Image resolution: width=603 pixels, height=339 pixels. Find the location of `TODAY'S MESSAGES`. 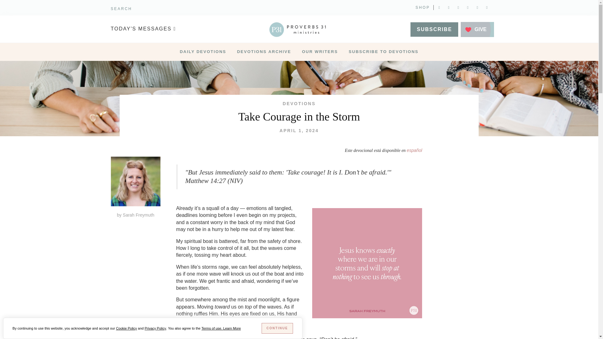

TODAY'S MESSAGES is located at coordinates (168, 29).